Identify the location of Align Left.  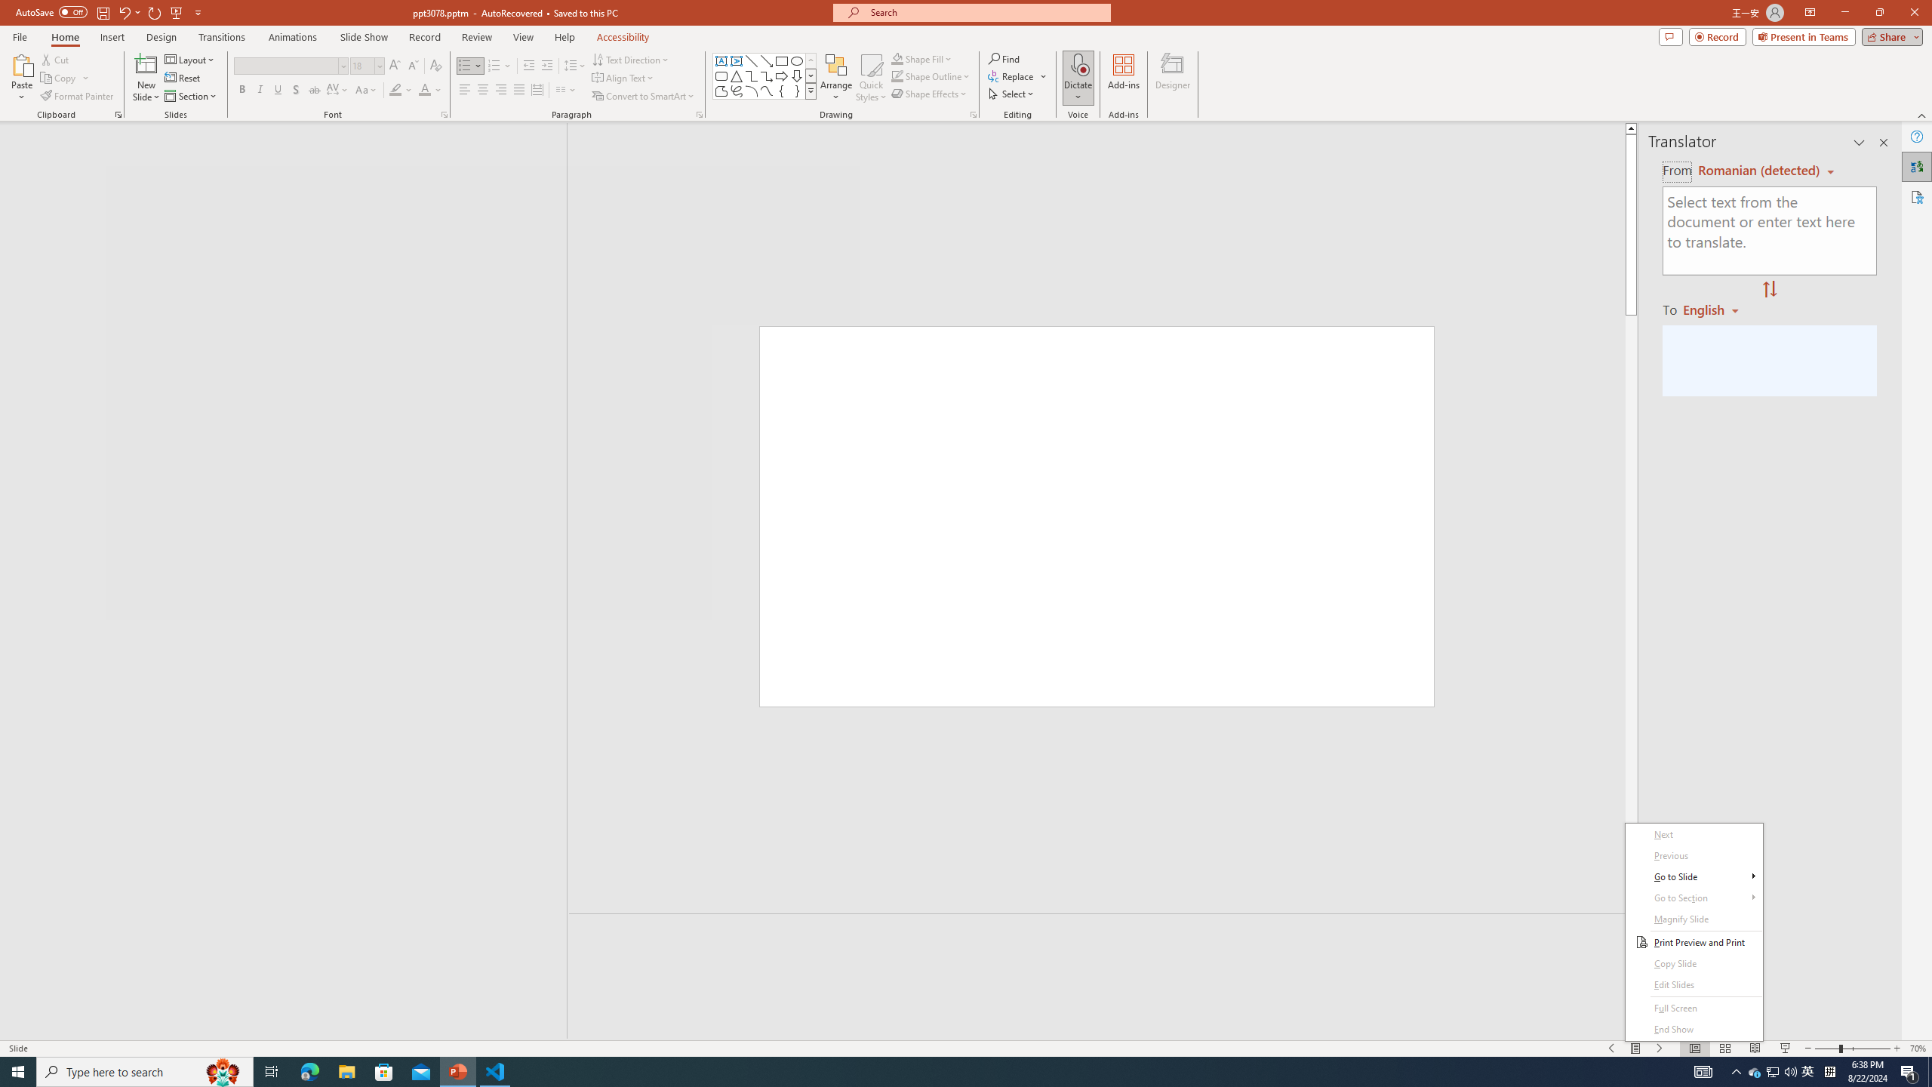
(465, 91).